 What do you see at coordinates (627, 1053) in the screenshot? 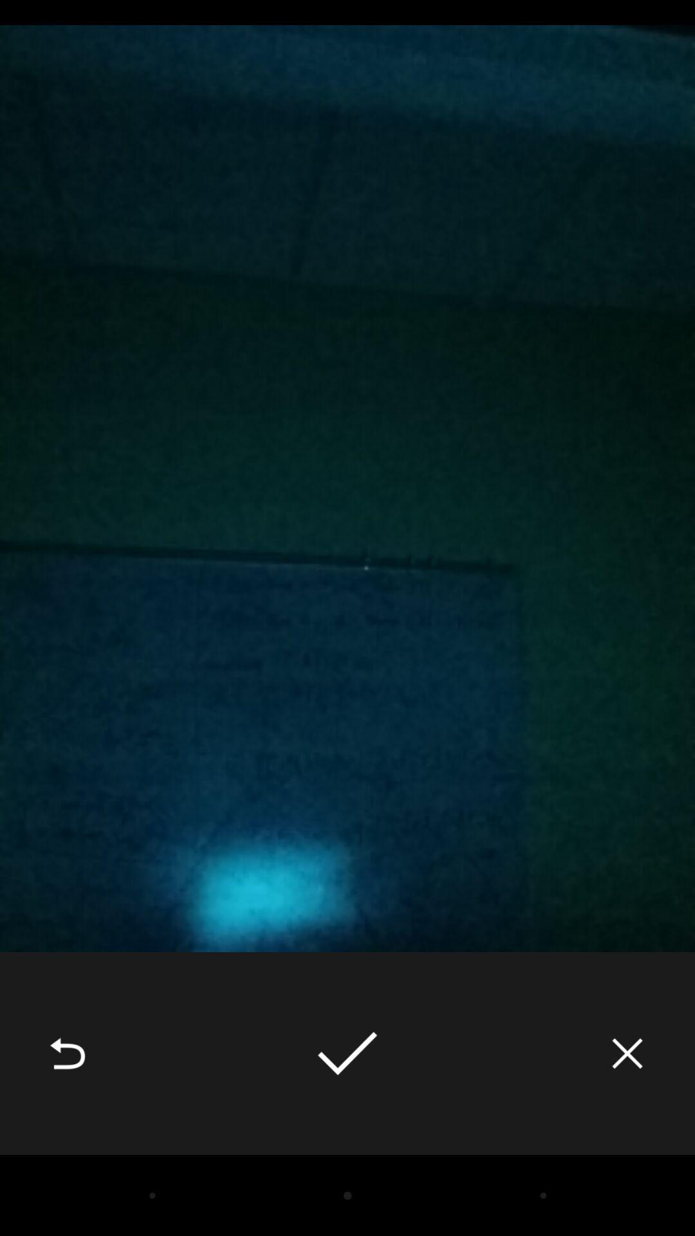
I see `launch item at the bottom right corner` at bounding box center [627, 1053].